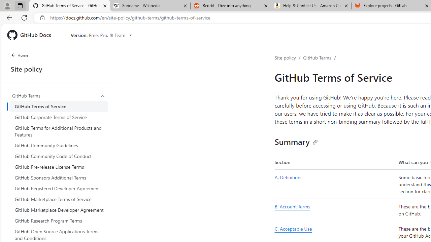 Image resolution: width=431 pixels, height=242 pixels. I want to click on GitHub Marketplace Developer Agreement, so click(59, 210).